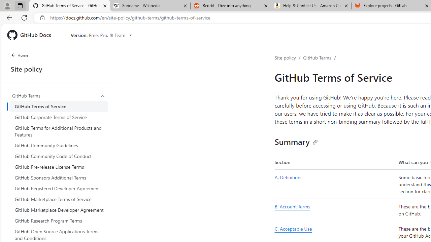 Image resolution: width=431 pixels, height=242 pixels. I want to click on GitHub Marketplace Developer Agreement, so click(59, 210).